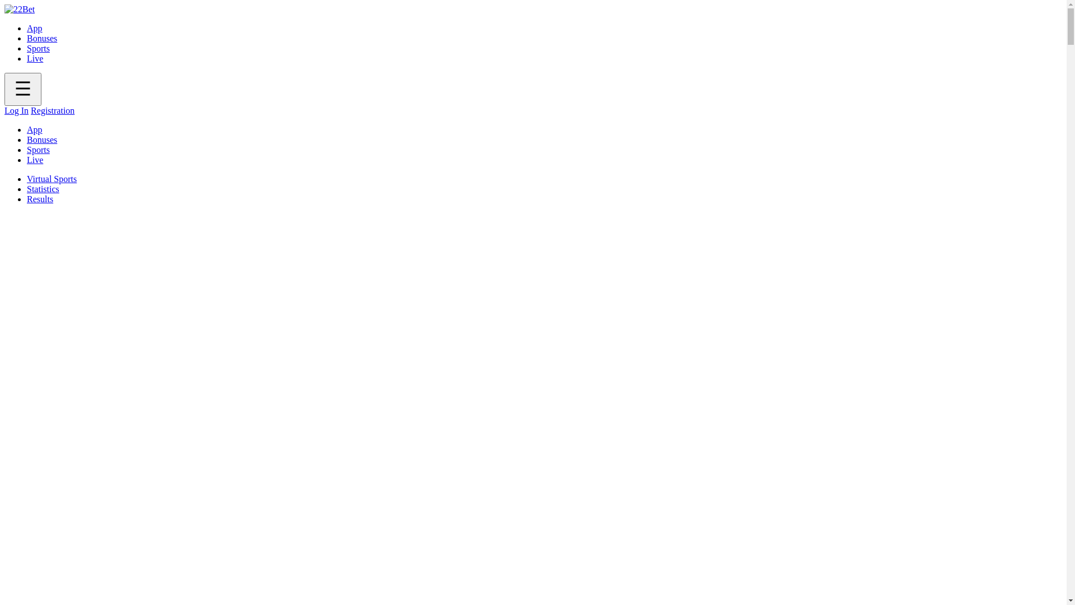 This screenshot has width=1075, height=605. I want to click on Bonuses, so click(42, 140).